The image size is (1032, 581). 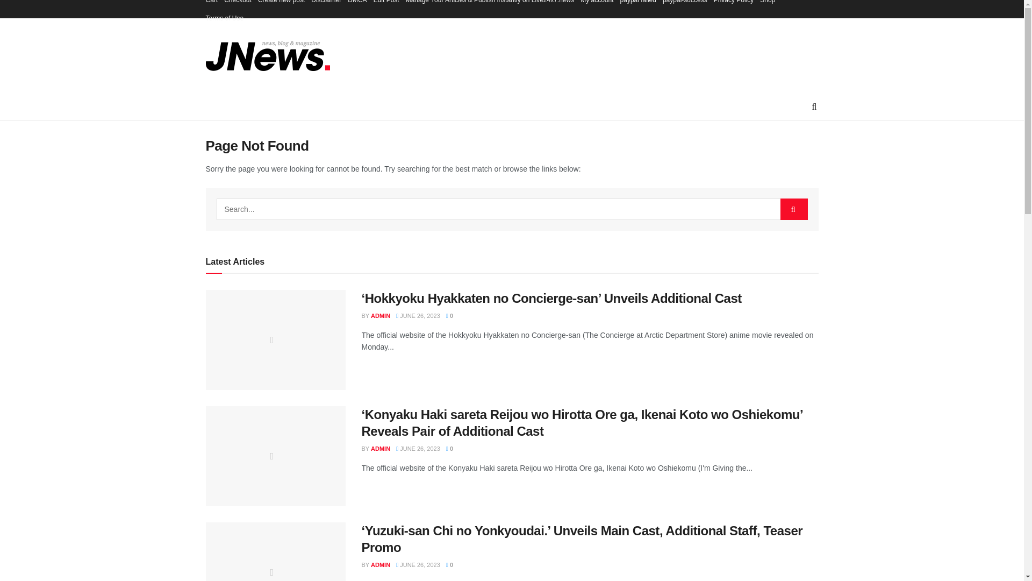 I want to click on Edit Post, so click(x=386, y=4).